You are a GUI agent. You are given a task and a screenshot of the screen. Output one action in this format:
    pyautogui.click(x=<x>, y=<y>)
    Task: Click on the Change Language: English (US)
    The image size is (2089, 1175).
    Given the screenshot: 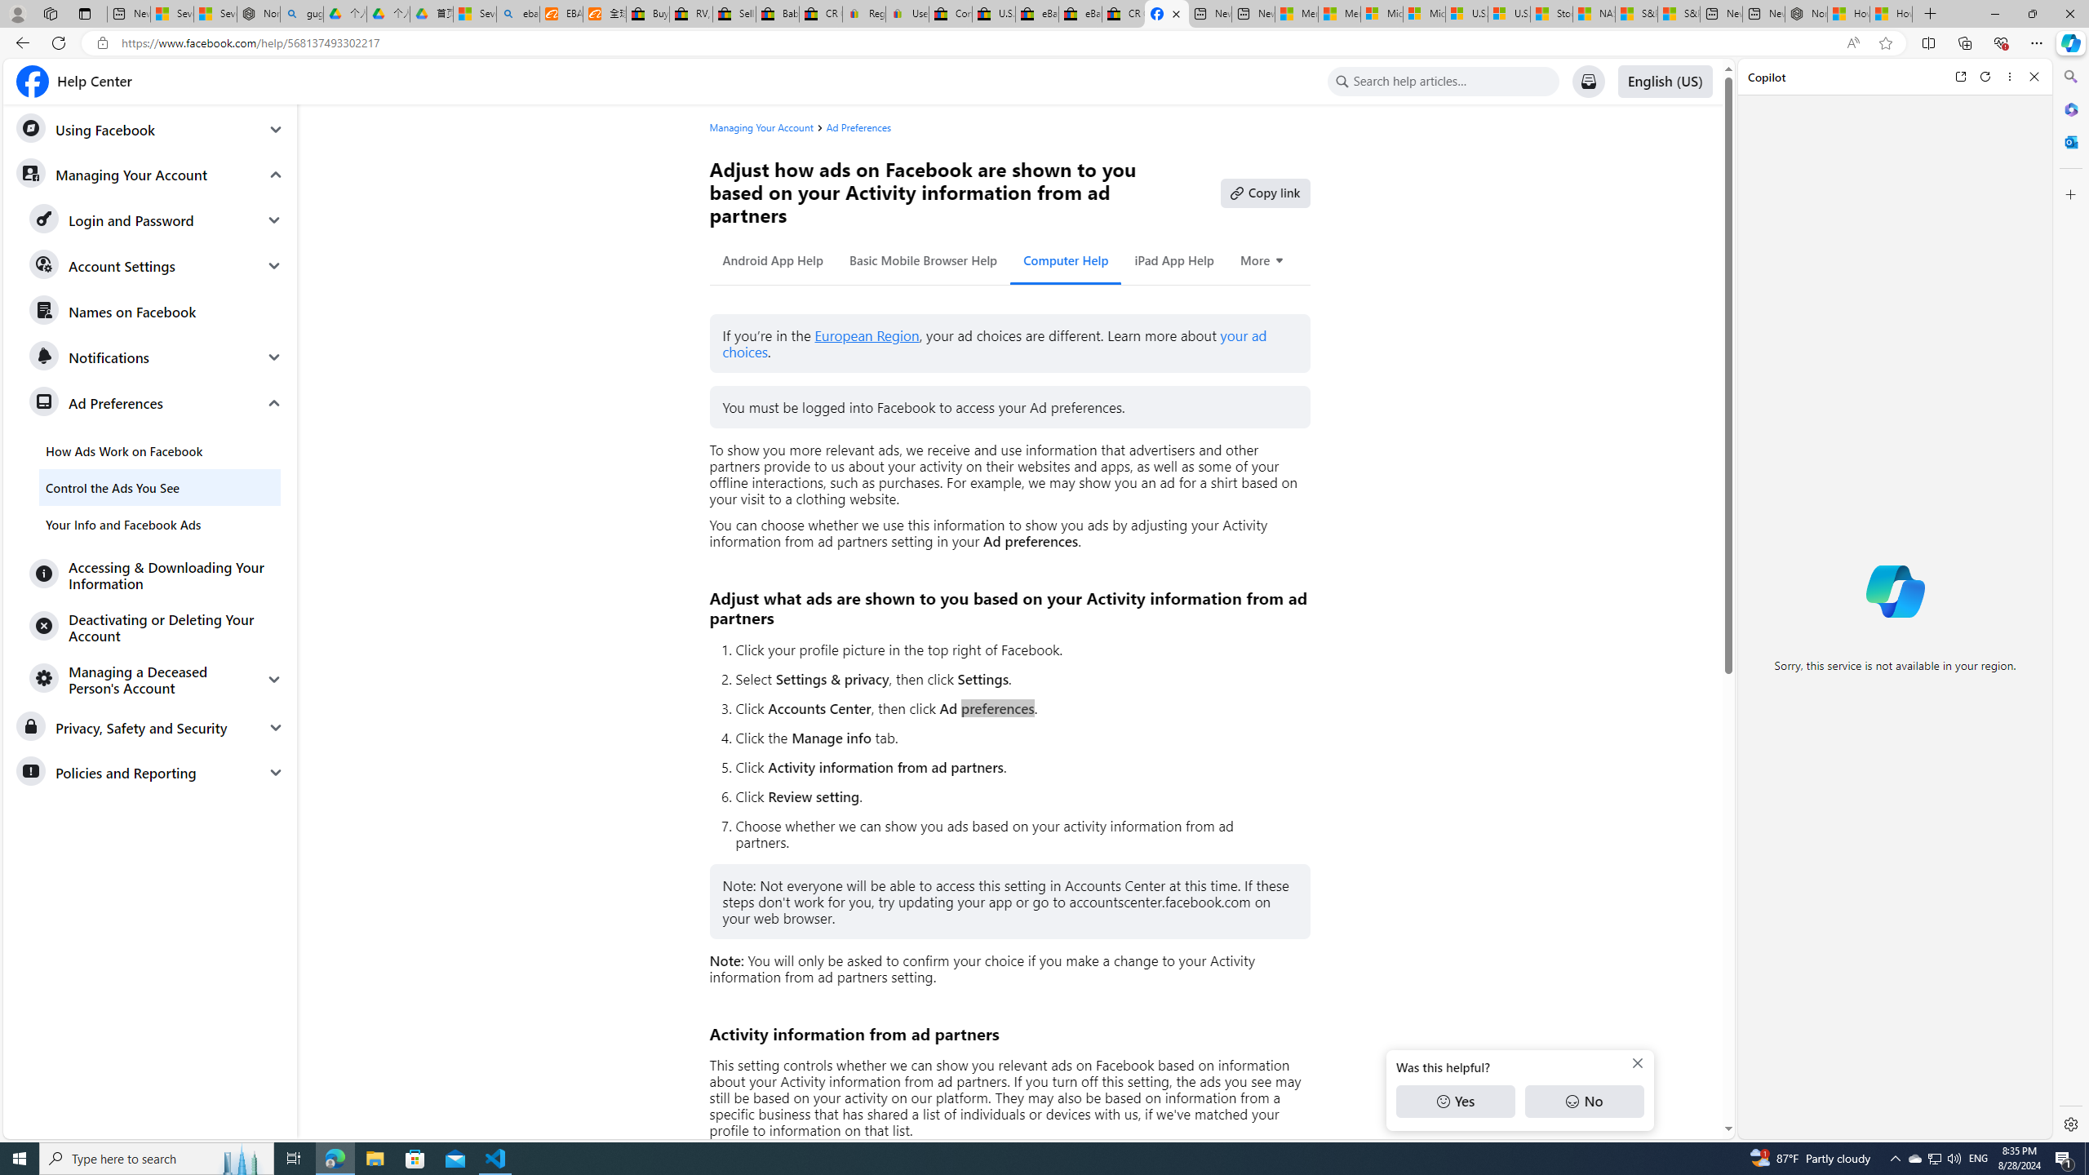 What is the action you would take?
    pyautogui.click(x=1665, y=82)
    